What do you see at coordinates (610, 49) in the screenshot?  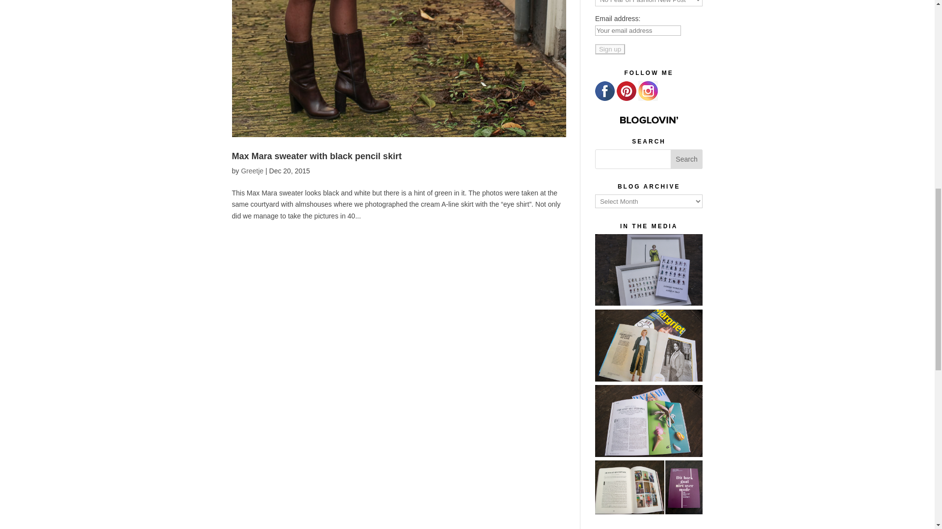 I see `Sign up` at bounding box center [610, 49].